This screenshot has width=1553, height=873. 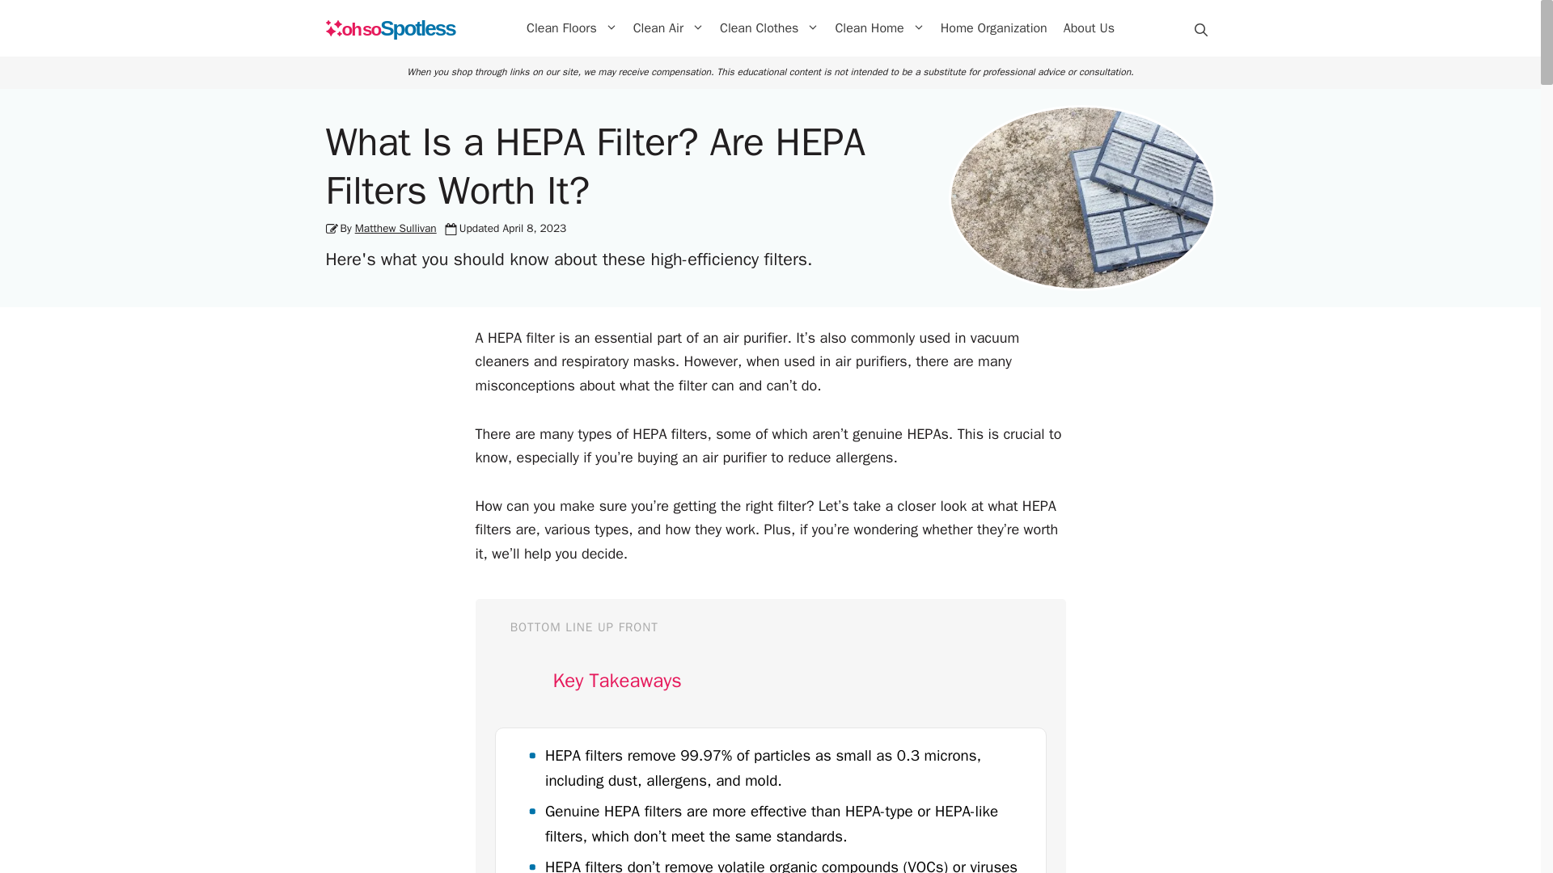 I want to click on Clean Floors, so click(x=572, y=27).